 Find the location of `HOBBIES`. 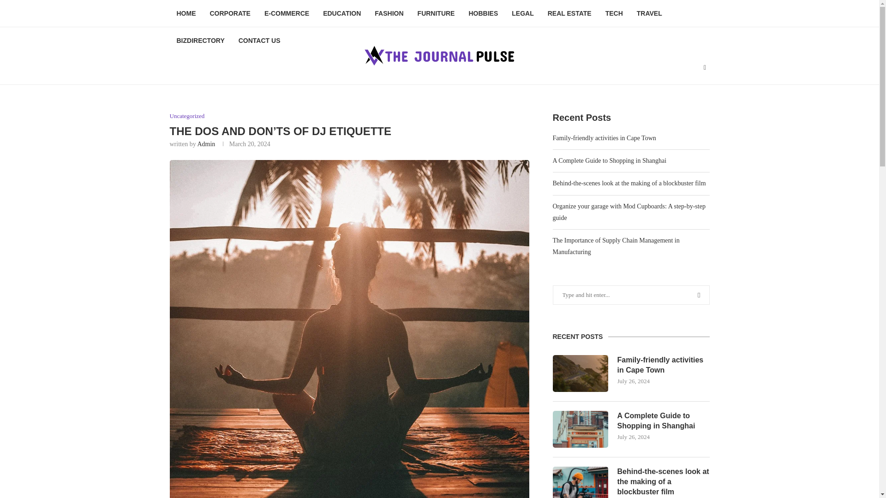

HOBBIES is located at coordinates (483, 14).